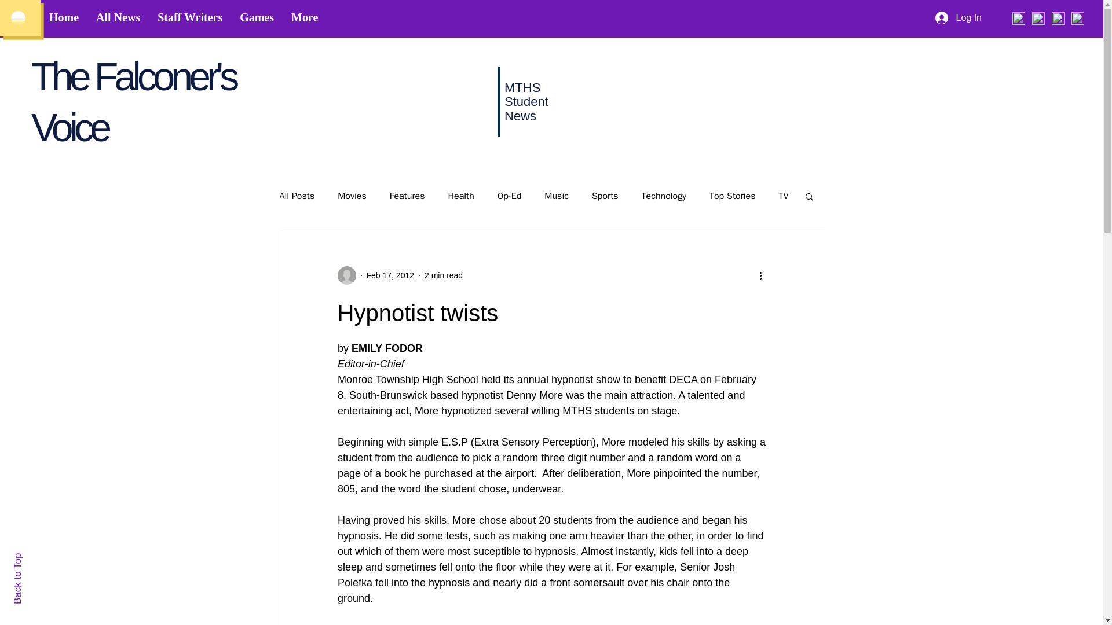 The image size is (1112, 625). Describe the element at coordinates (732, 196) in the screenshot. I see `Top Stories` at that location.